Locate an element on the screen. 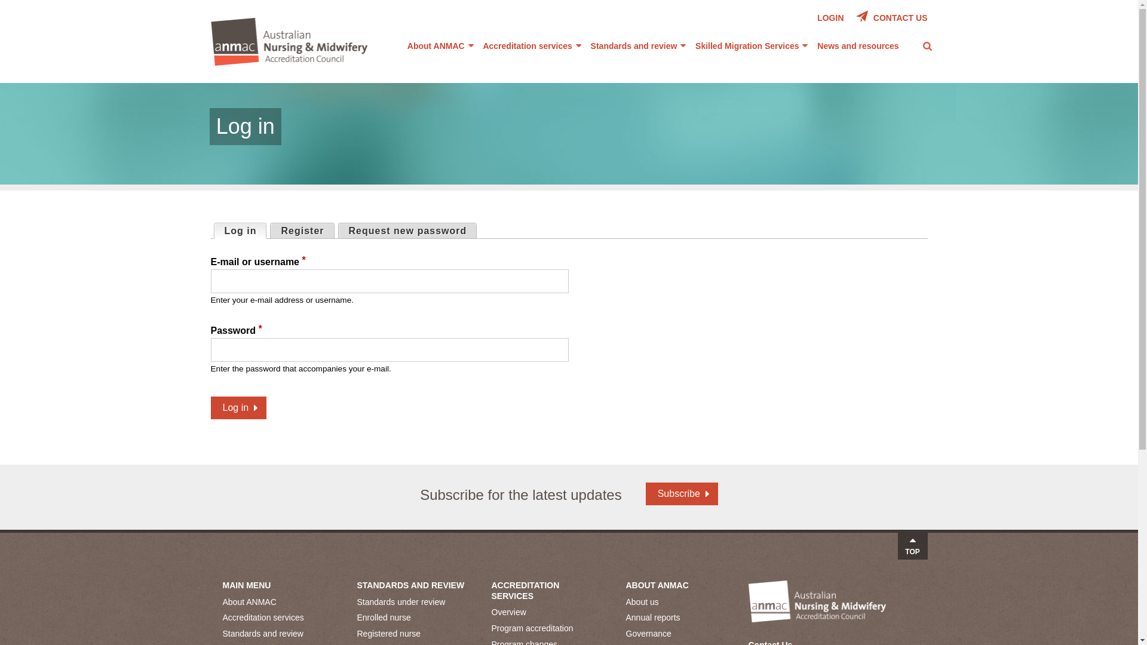 The image size is (1147, 645). Subscribe is located at coordinates (682, 494).